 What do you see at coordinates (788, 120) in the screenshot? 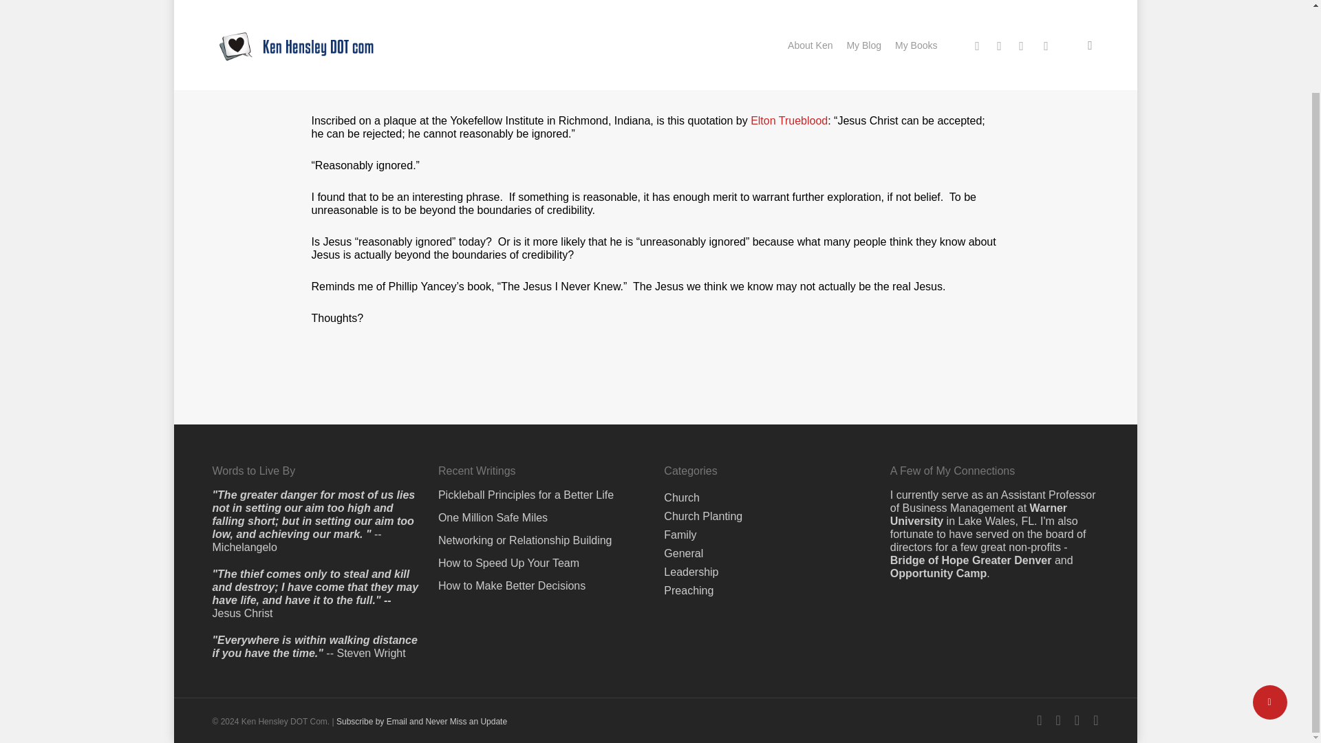
I see `Elton Trueblood` at bounding box center [788, 120].